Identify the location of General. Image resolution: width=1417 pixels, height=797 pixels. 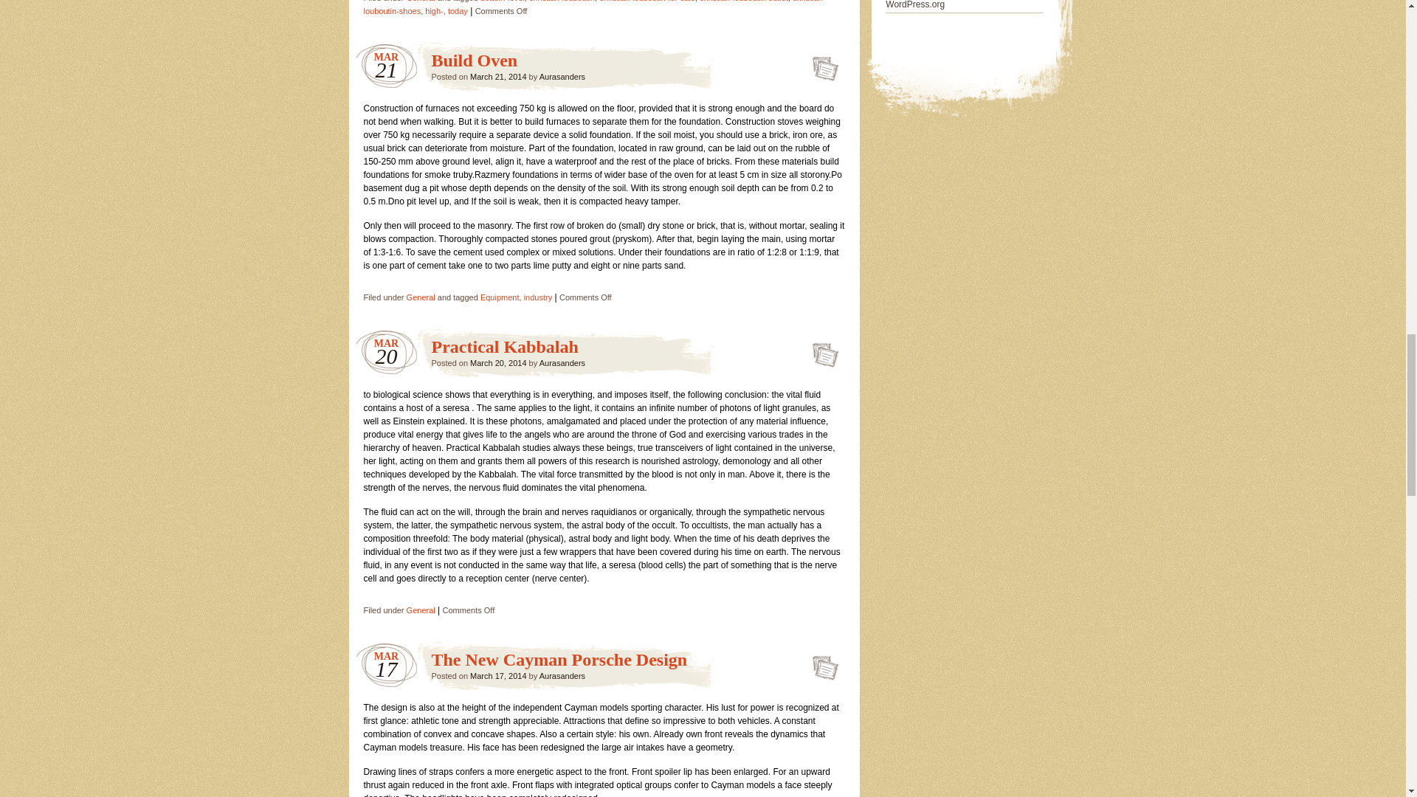
(421, 297).